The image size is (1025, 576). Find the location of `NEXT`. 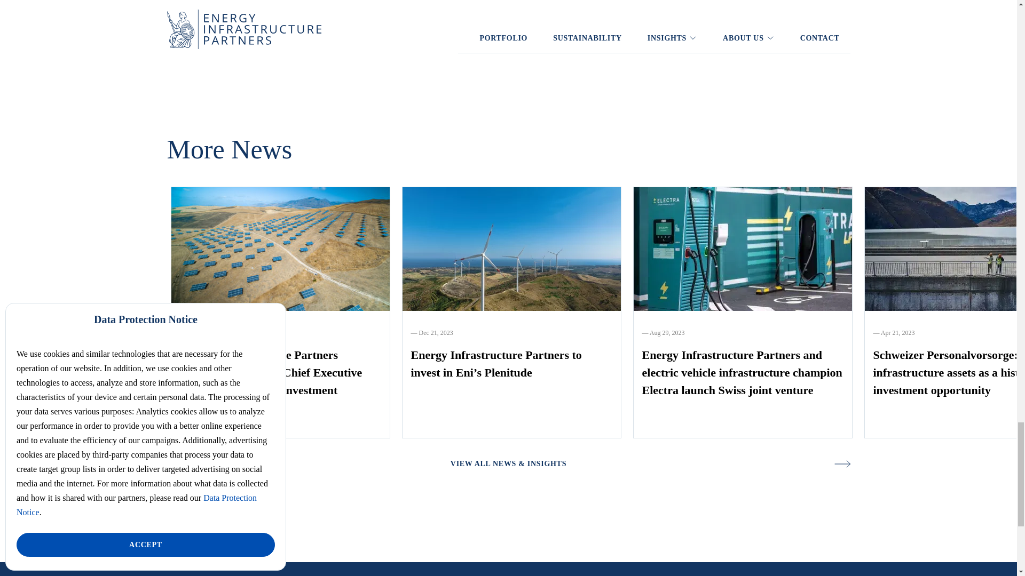

NEXT is located at coordinates (553, 33).